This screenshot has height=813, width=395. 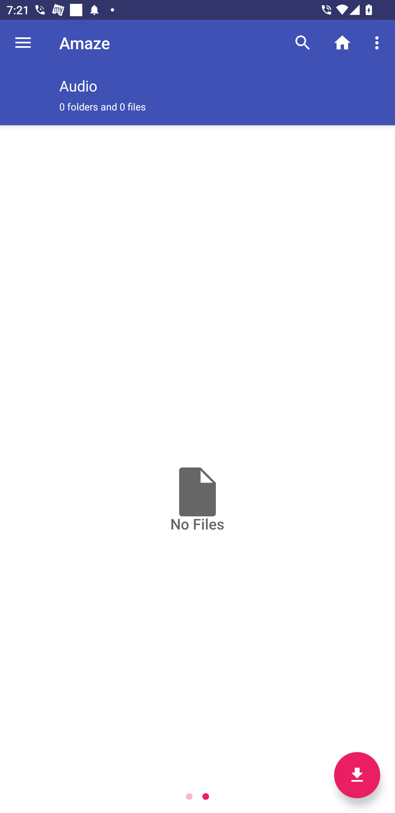 I want to click on Navigate up, so click(x=23, y=43).